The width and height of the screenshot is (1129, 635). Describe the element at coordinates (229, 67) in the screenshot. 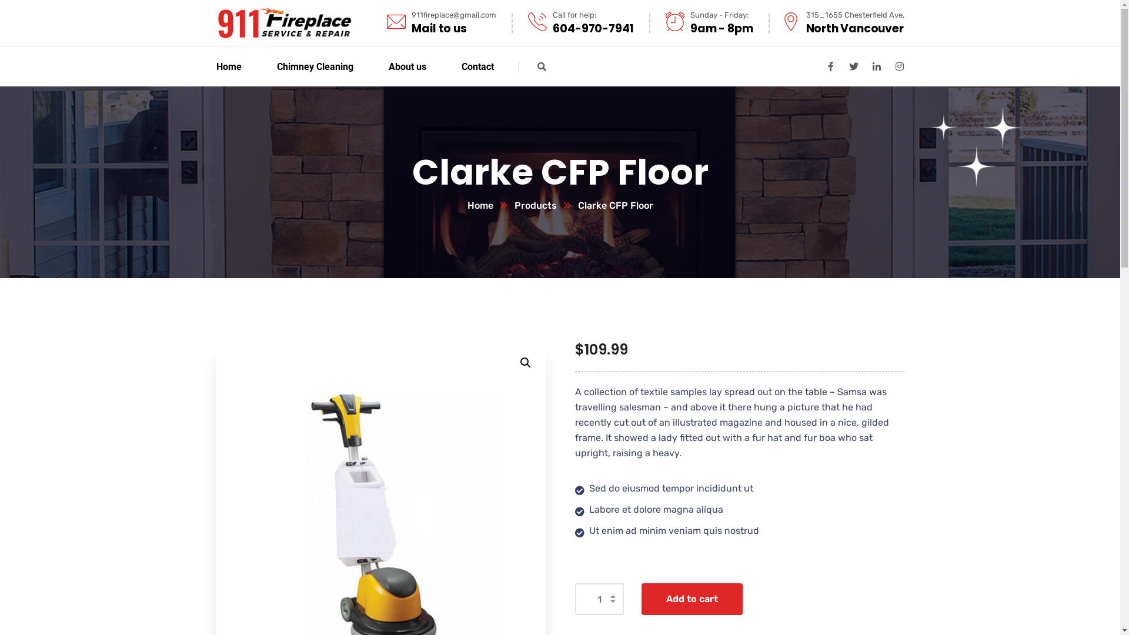

I see `Home` at that location.